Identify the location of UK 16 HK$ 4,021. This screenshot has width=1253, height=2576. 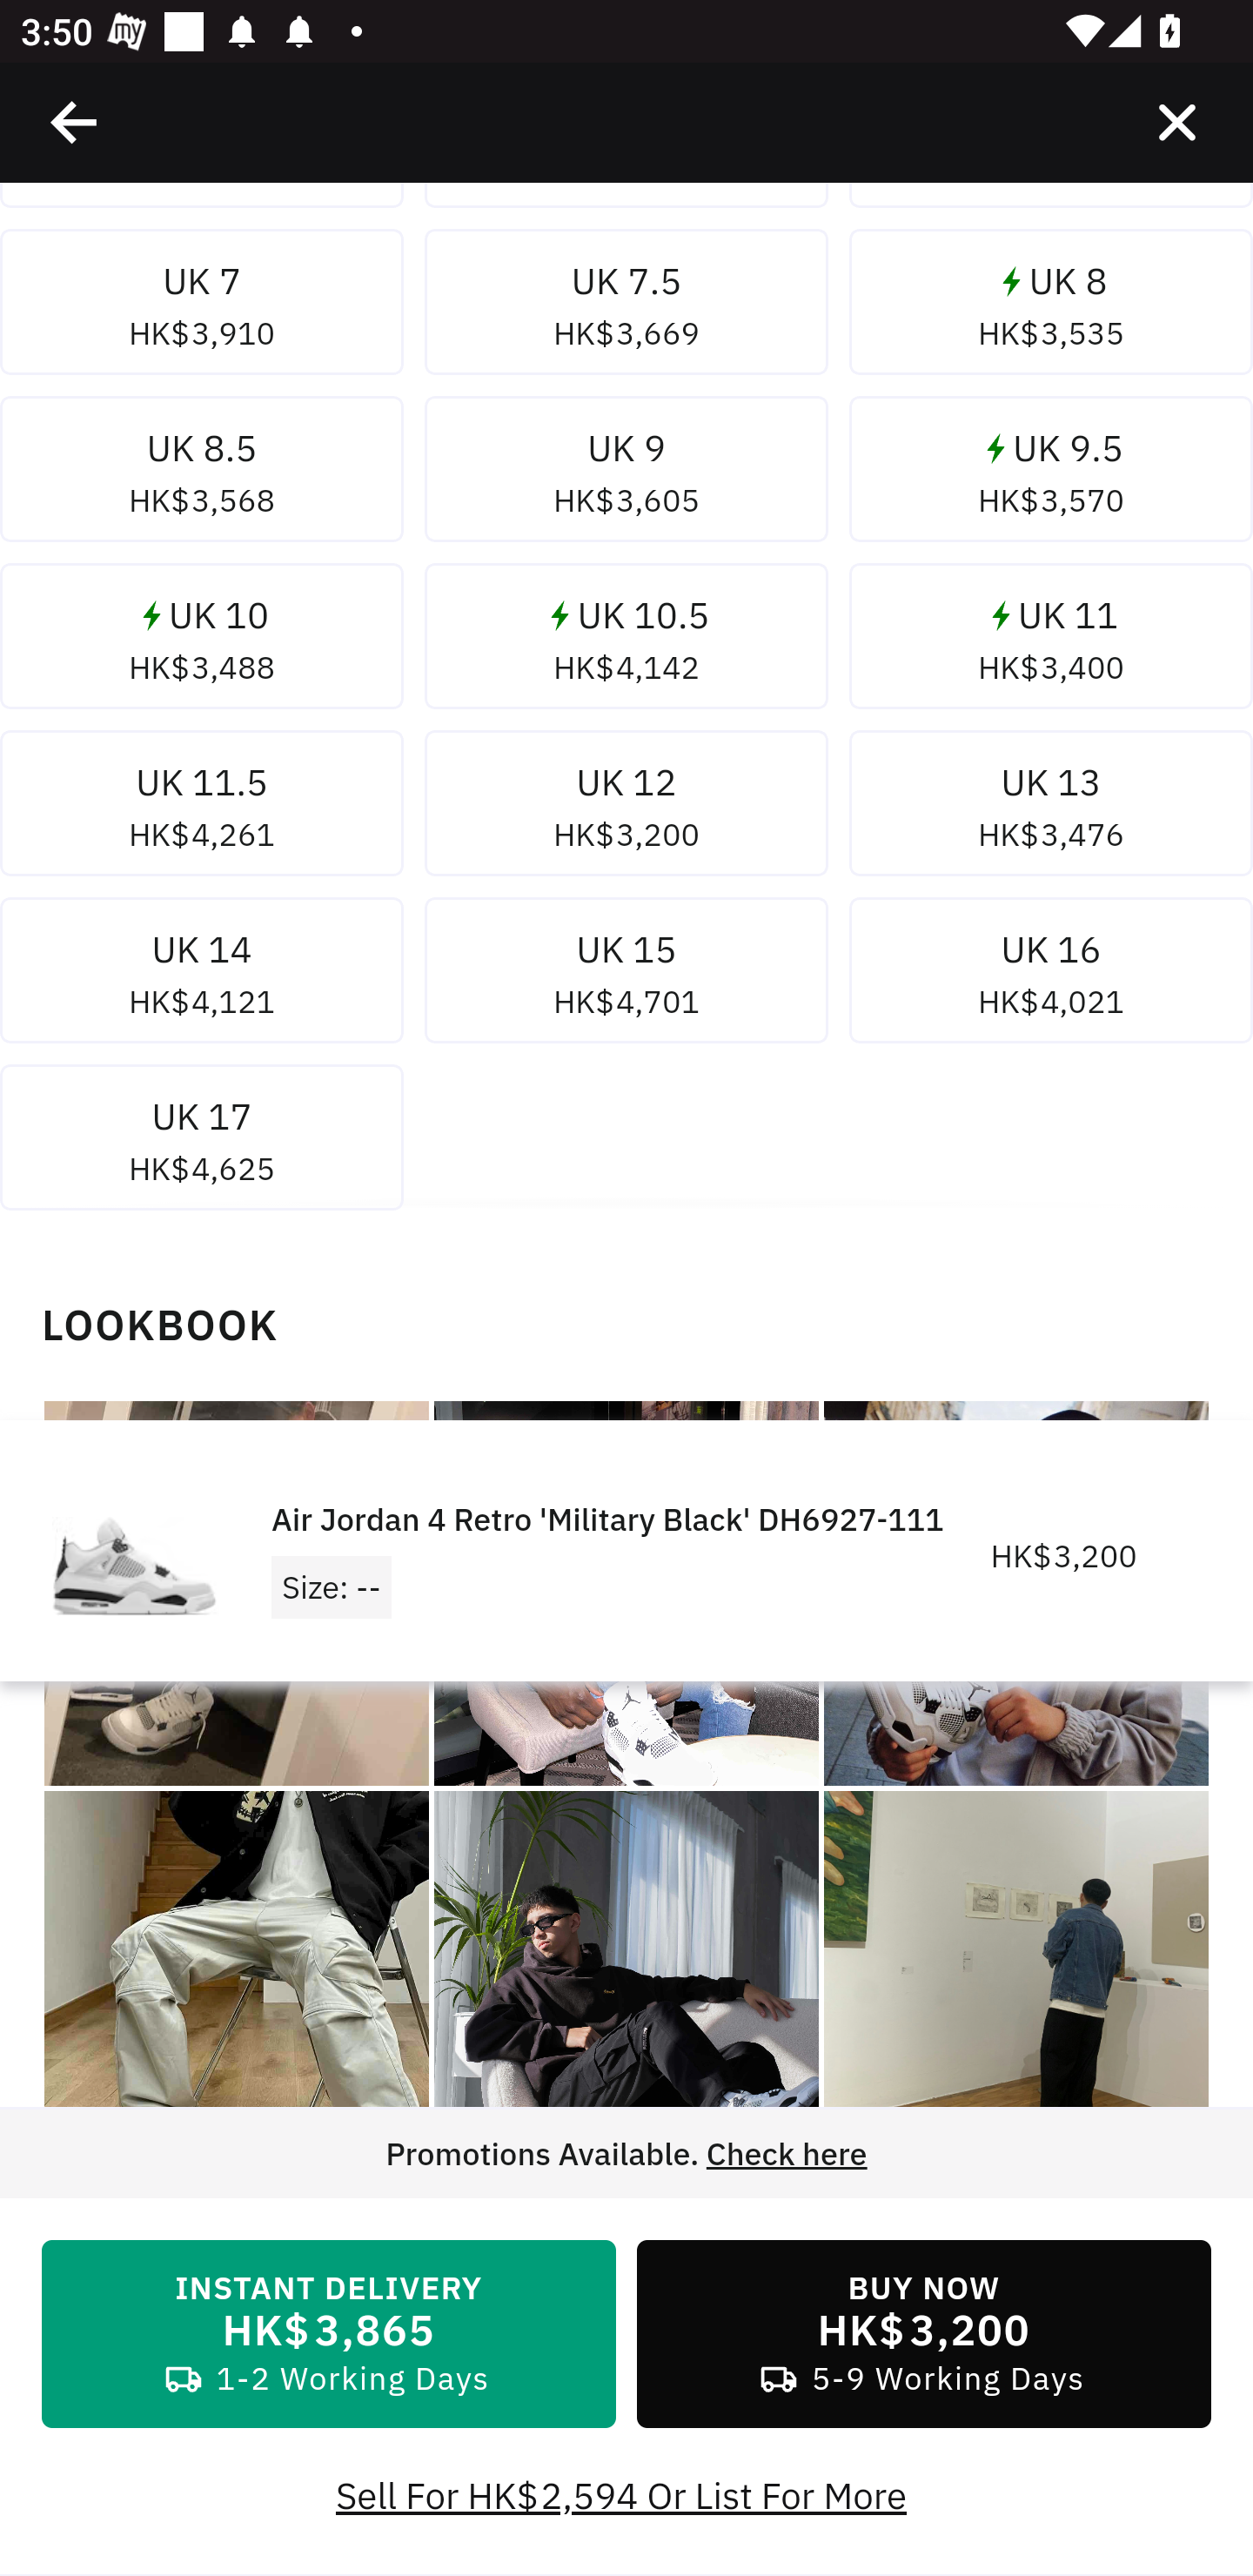
(1050, 976).